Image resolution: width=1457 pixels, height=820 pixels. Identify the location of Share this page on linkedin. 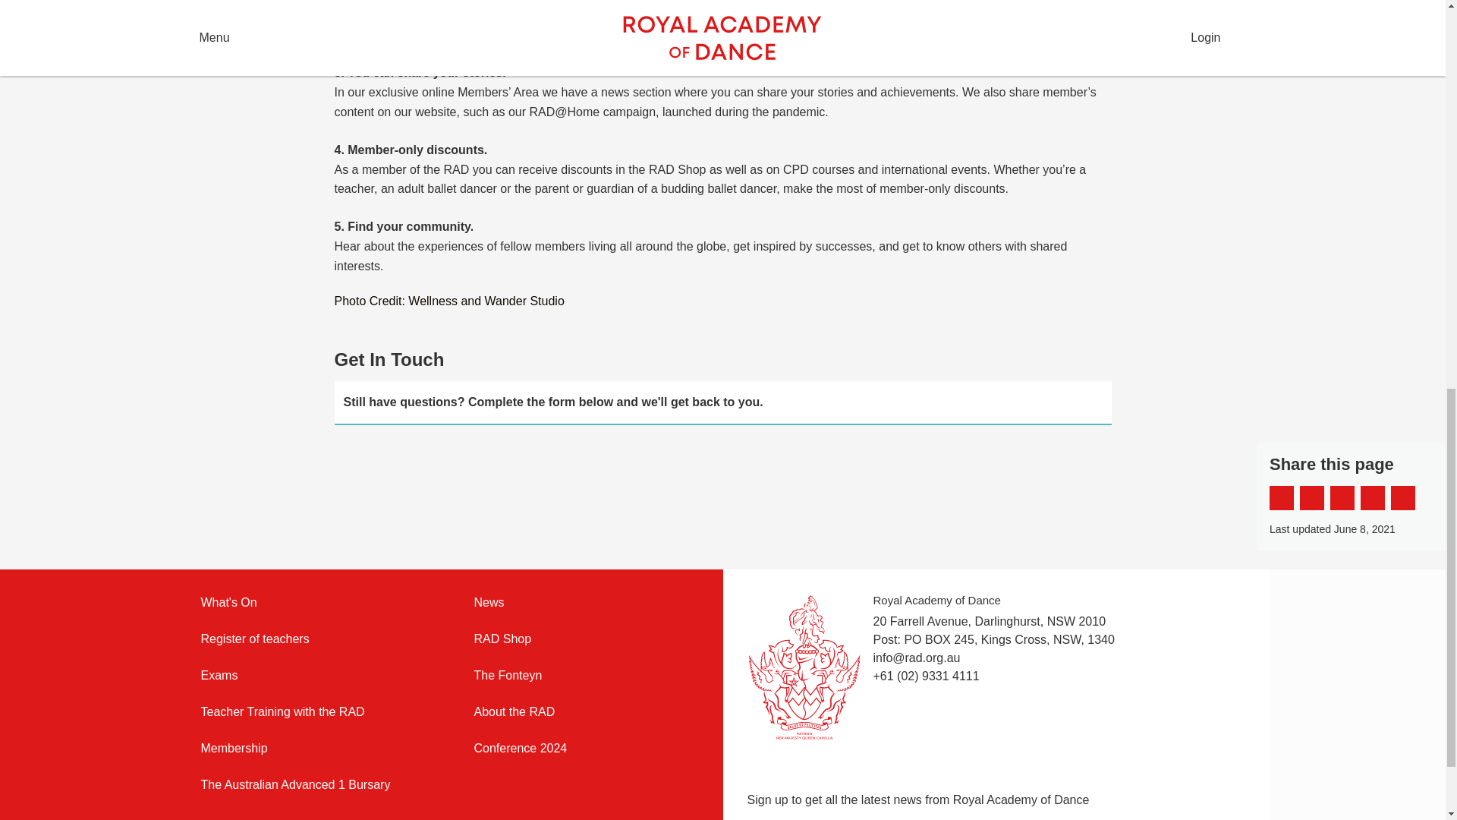
(1373, 498).